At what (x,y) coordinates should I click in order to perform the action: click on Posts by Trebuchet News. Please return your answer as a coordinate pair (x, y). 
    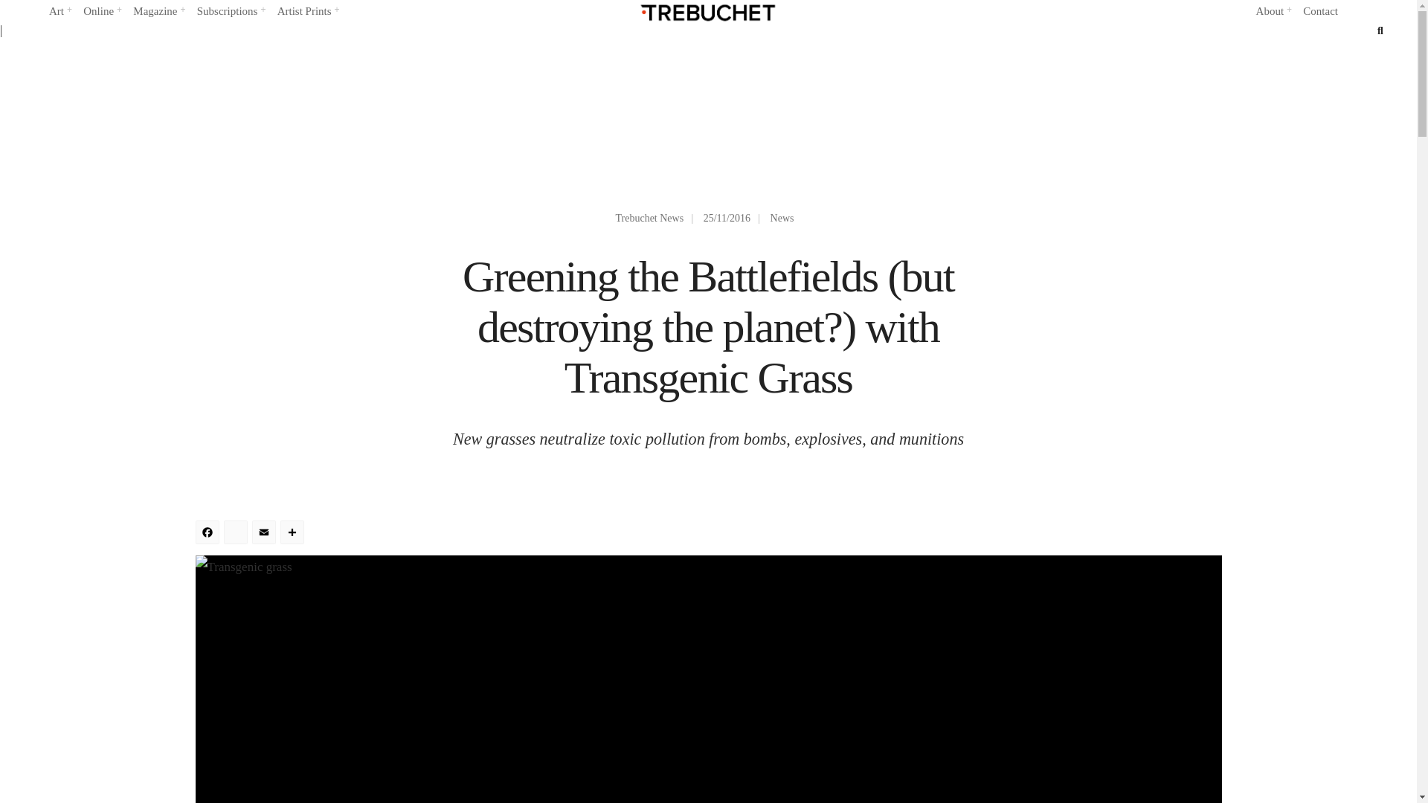
    Looking at the image, I should click on (649, 219).